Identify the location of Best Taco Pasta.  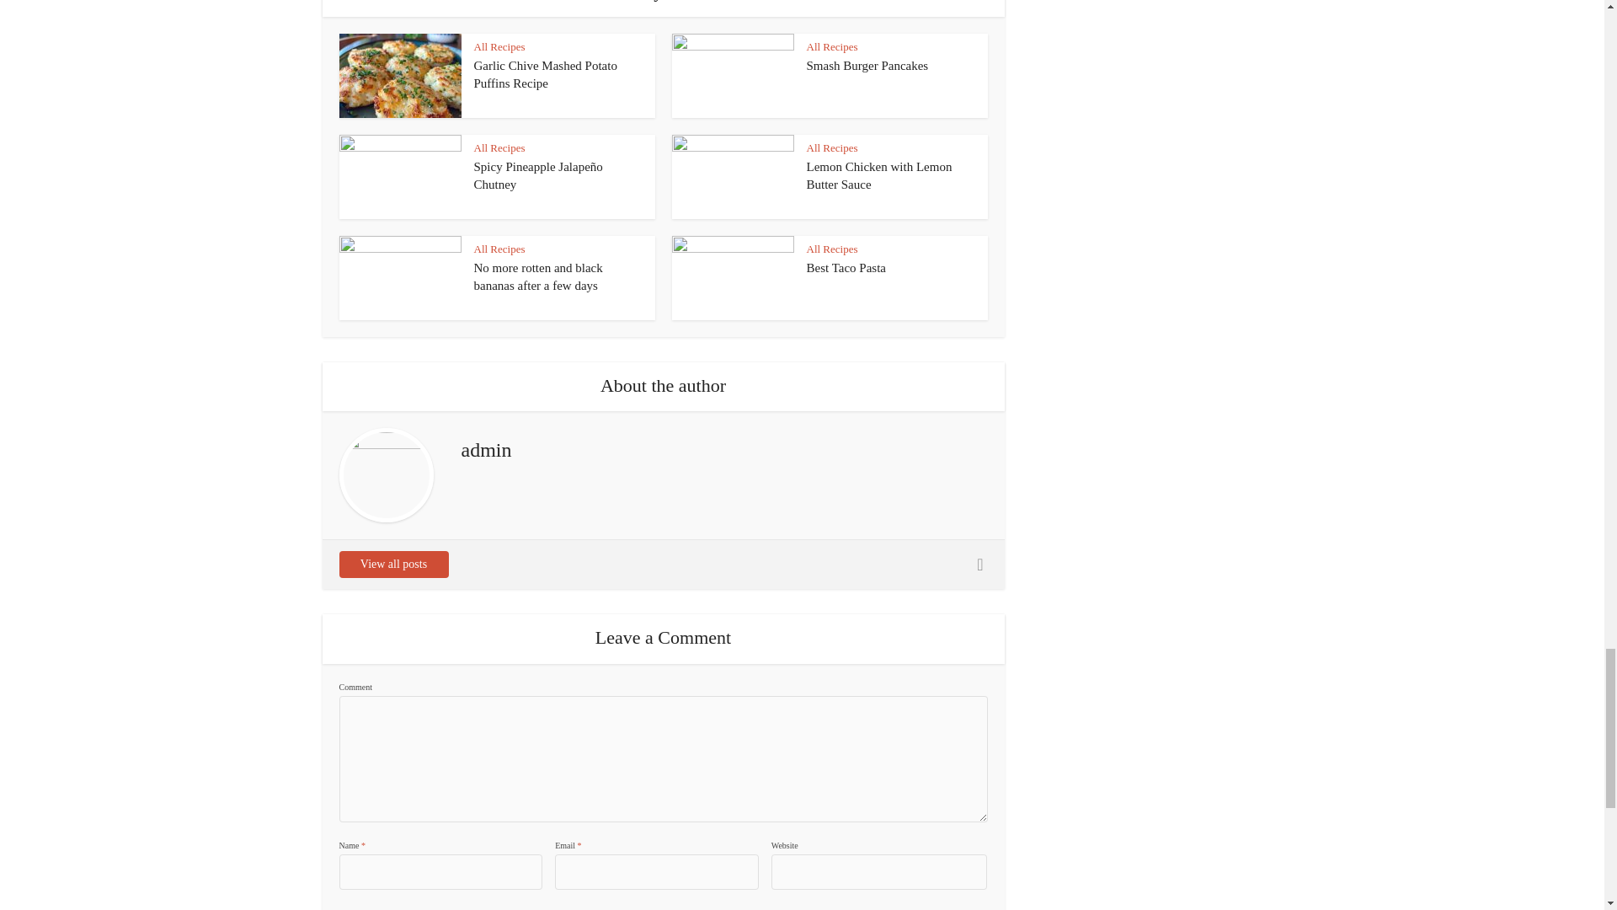
(846, 268).